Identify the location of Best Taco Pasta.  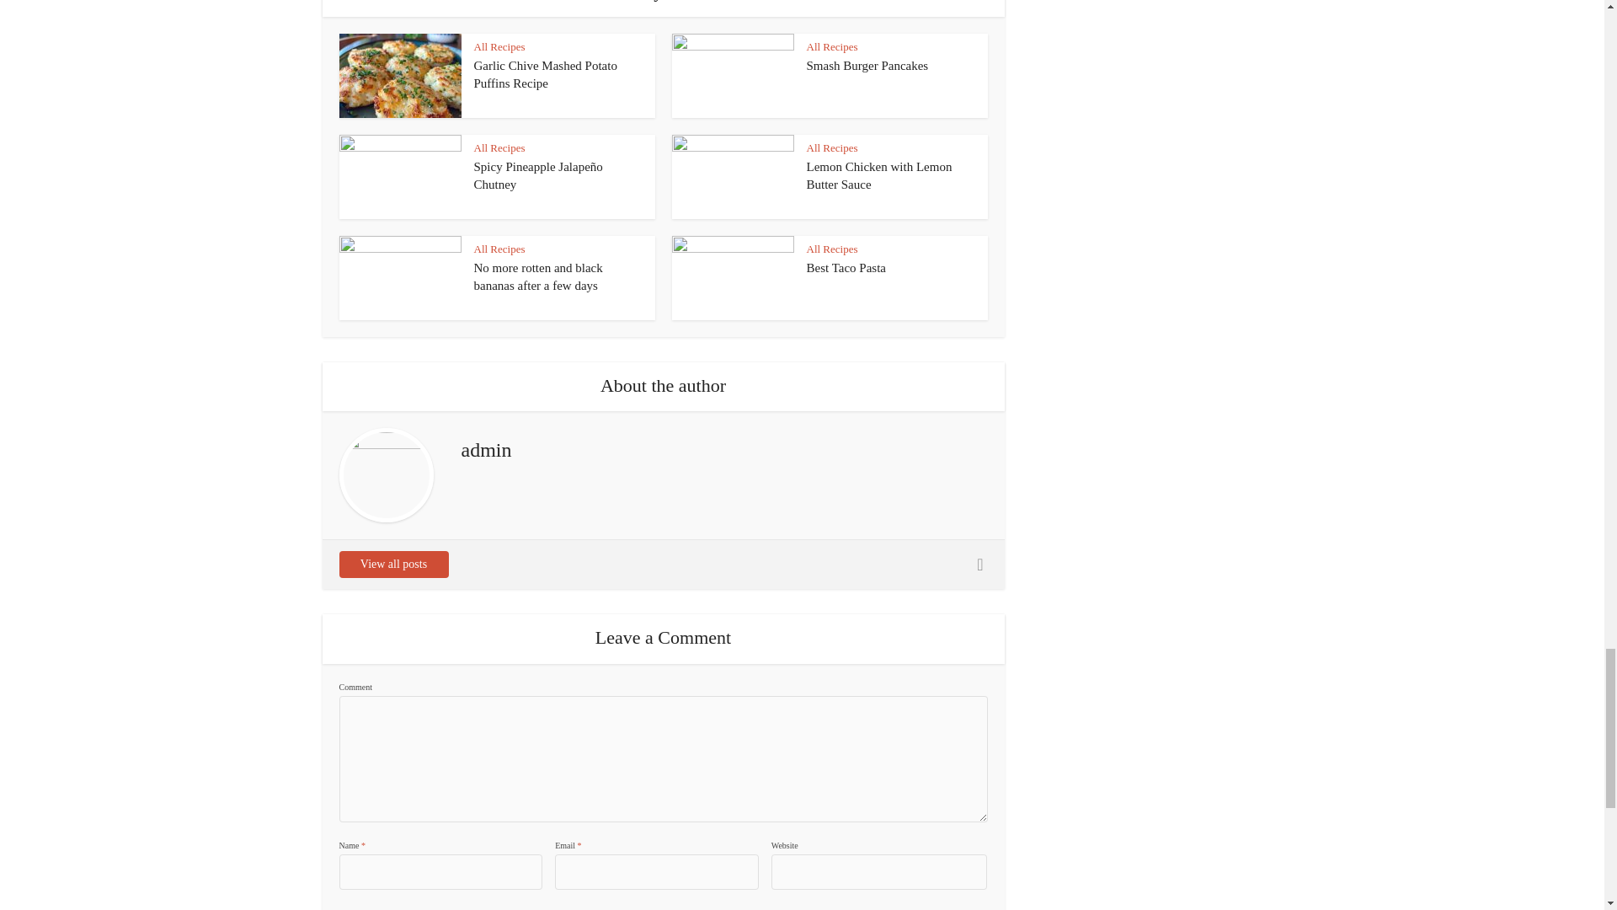
(846, 268).